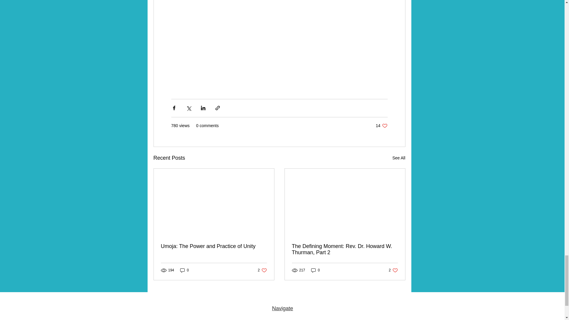 The width and height of the screenshot is (569, 320). What do you see at coordinates (213, 246) in the screenshot?
I see `Umoja: The Power and Practice of Unity` at bounding box center [213, 246].